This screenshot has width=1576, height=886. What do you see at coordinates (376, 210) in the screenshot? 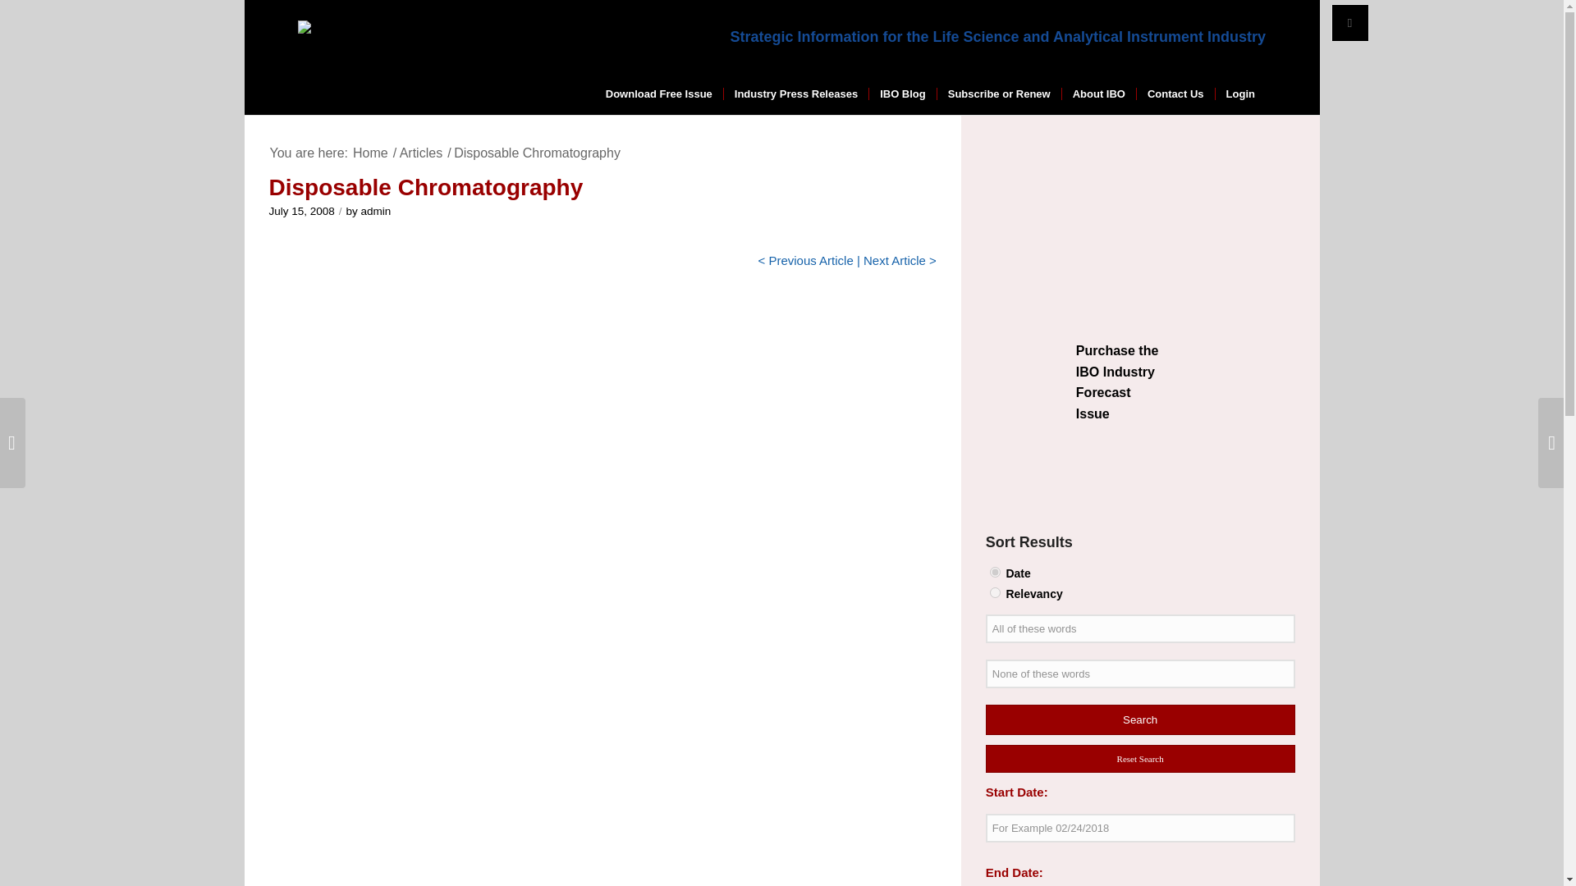
I see `admin` at bounding box center [376, 210].